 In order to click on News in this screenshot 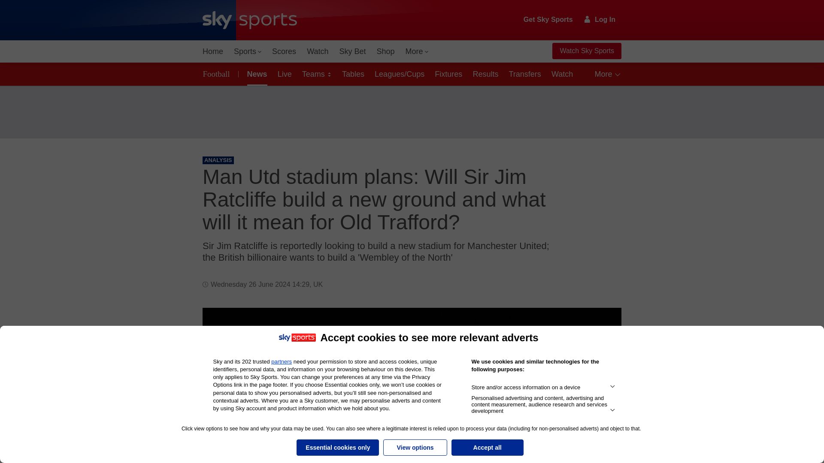, I will do `click(256, 74)`.